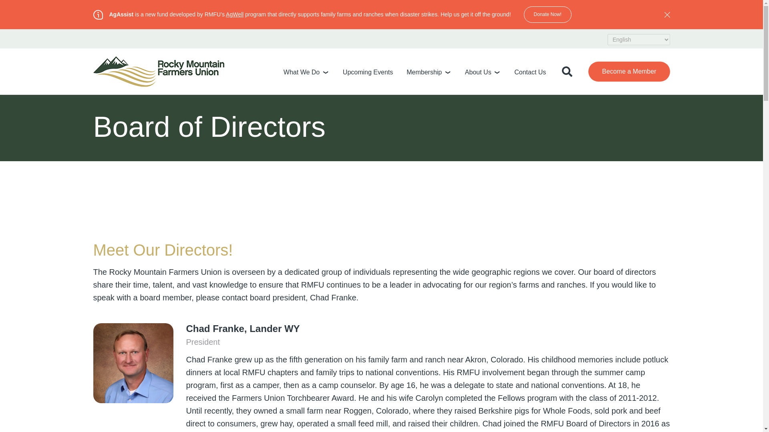  Describe the element at coordinates (629, 72) in the screenshot. I see `Become a Member` at that location.